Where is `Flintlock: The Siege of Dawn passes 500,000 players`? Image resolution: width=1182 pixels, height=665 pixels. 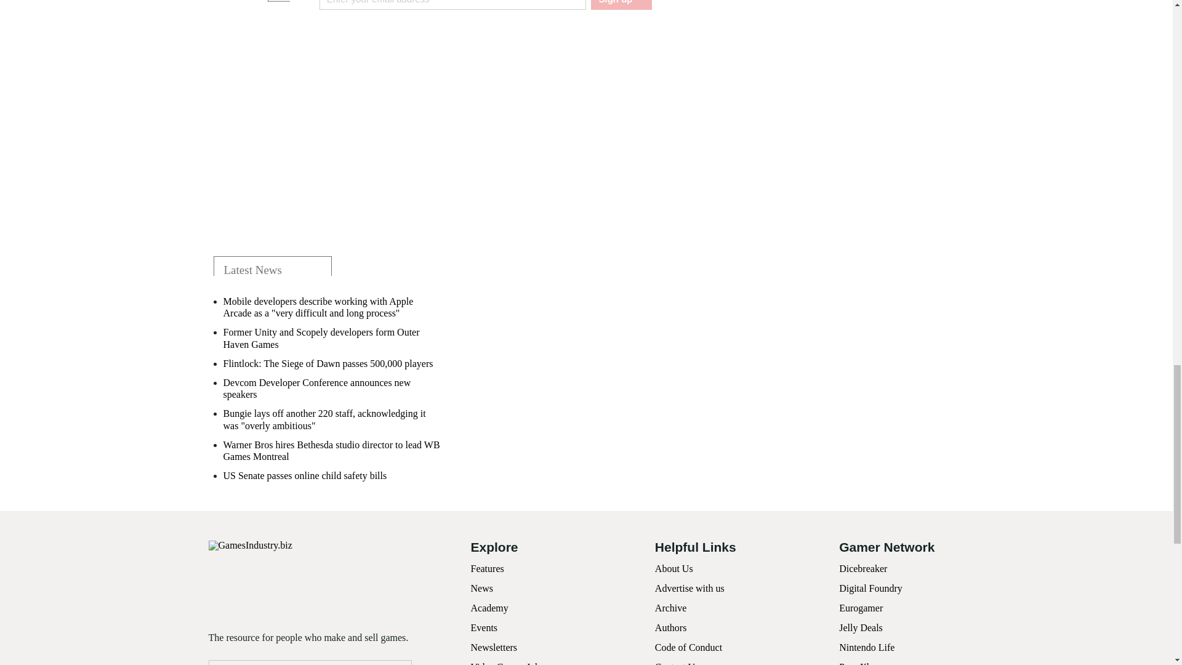 Flintlock: The Siege of Dawn passes 500,000 players is located at coordinates (328, 363).